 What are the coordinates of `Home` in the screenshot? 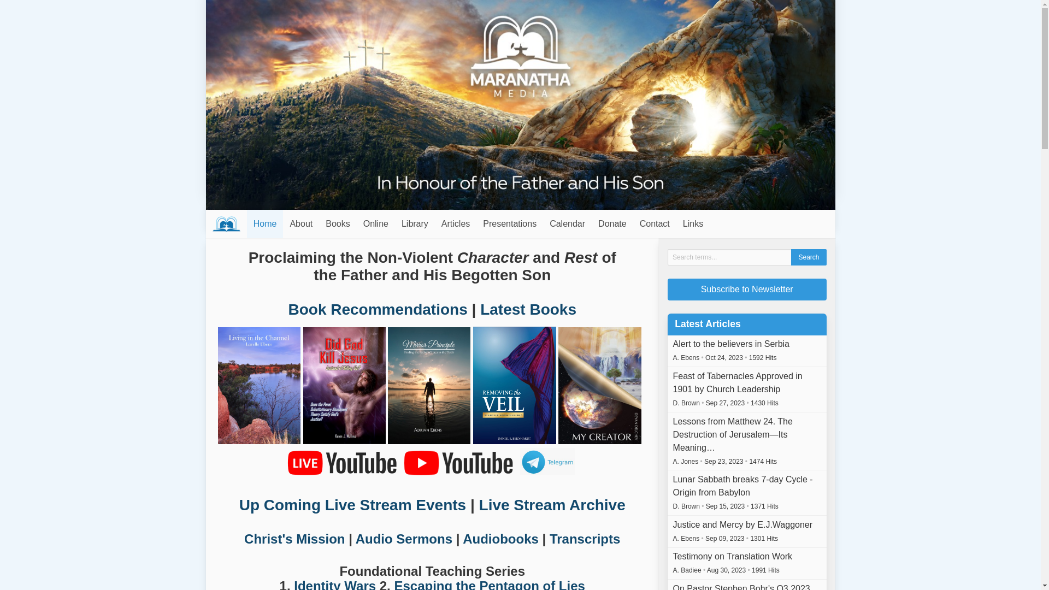 It's located at (266, 224).